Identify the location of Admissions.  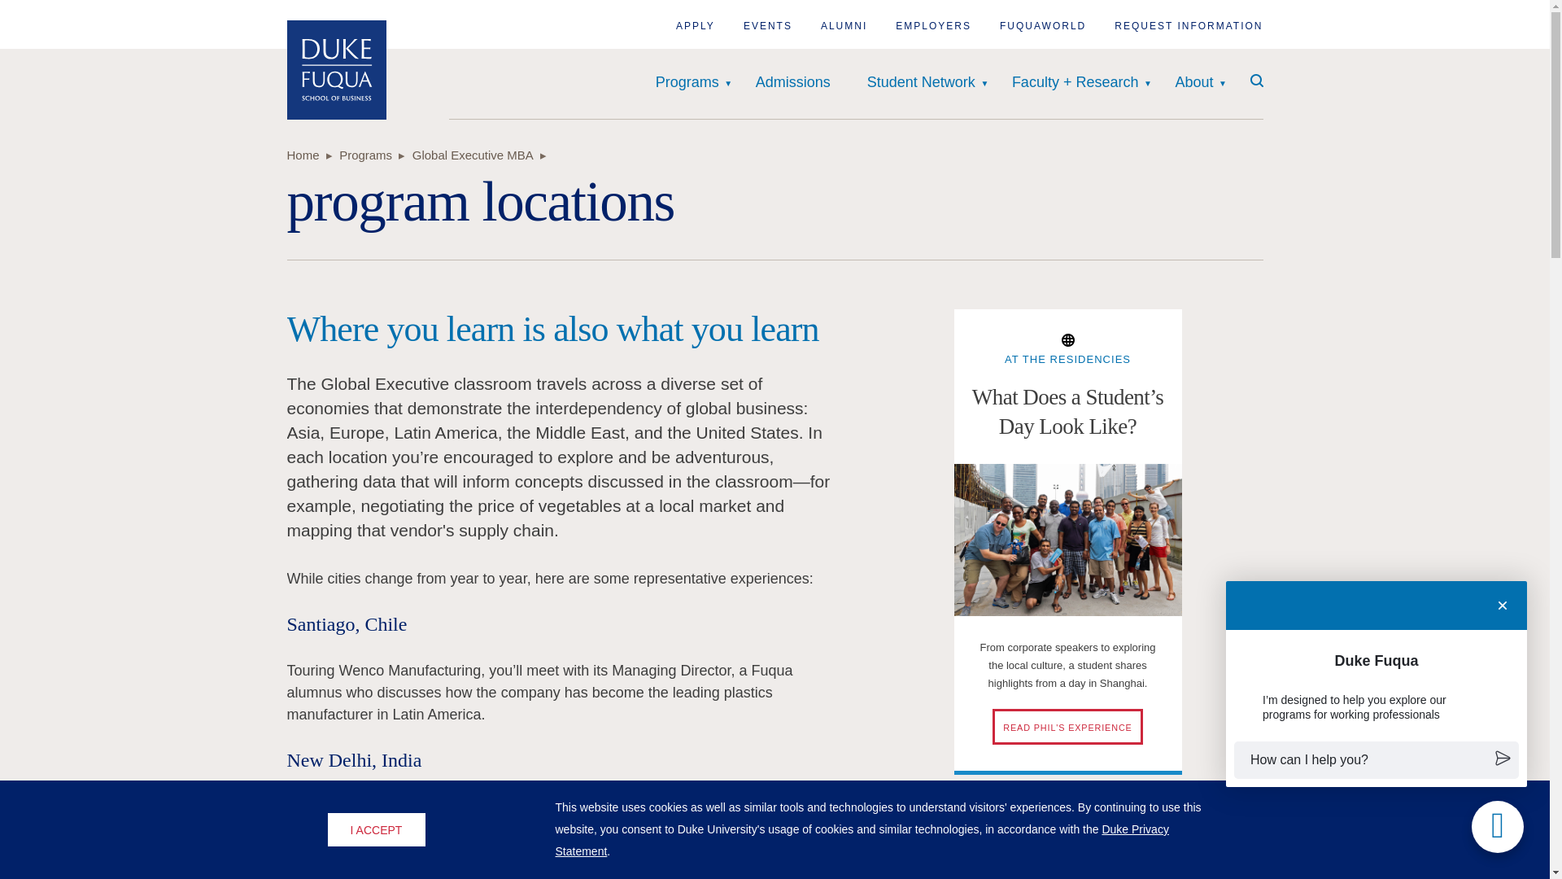
(793, 83).